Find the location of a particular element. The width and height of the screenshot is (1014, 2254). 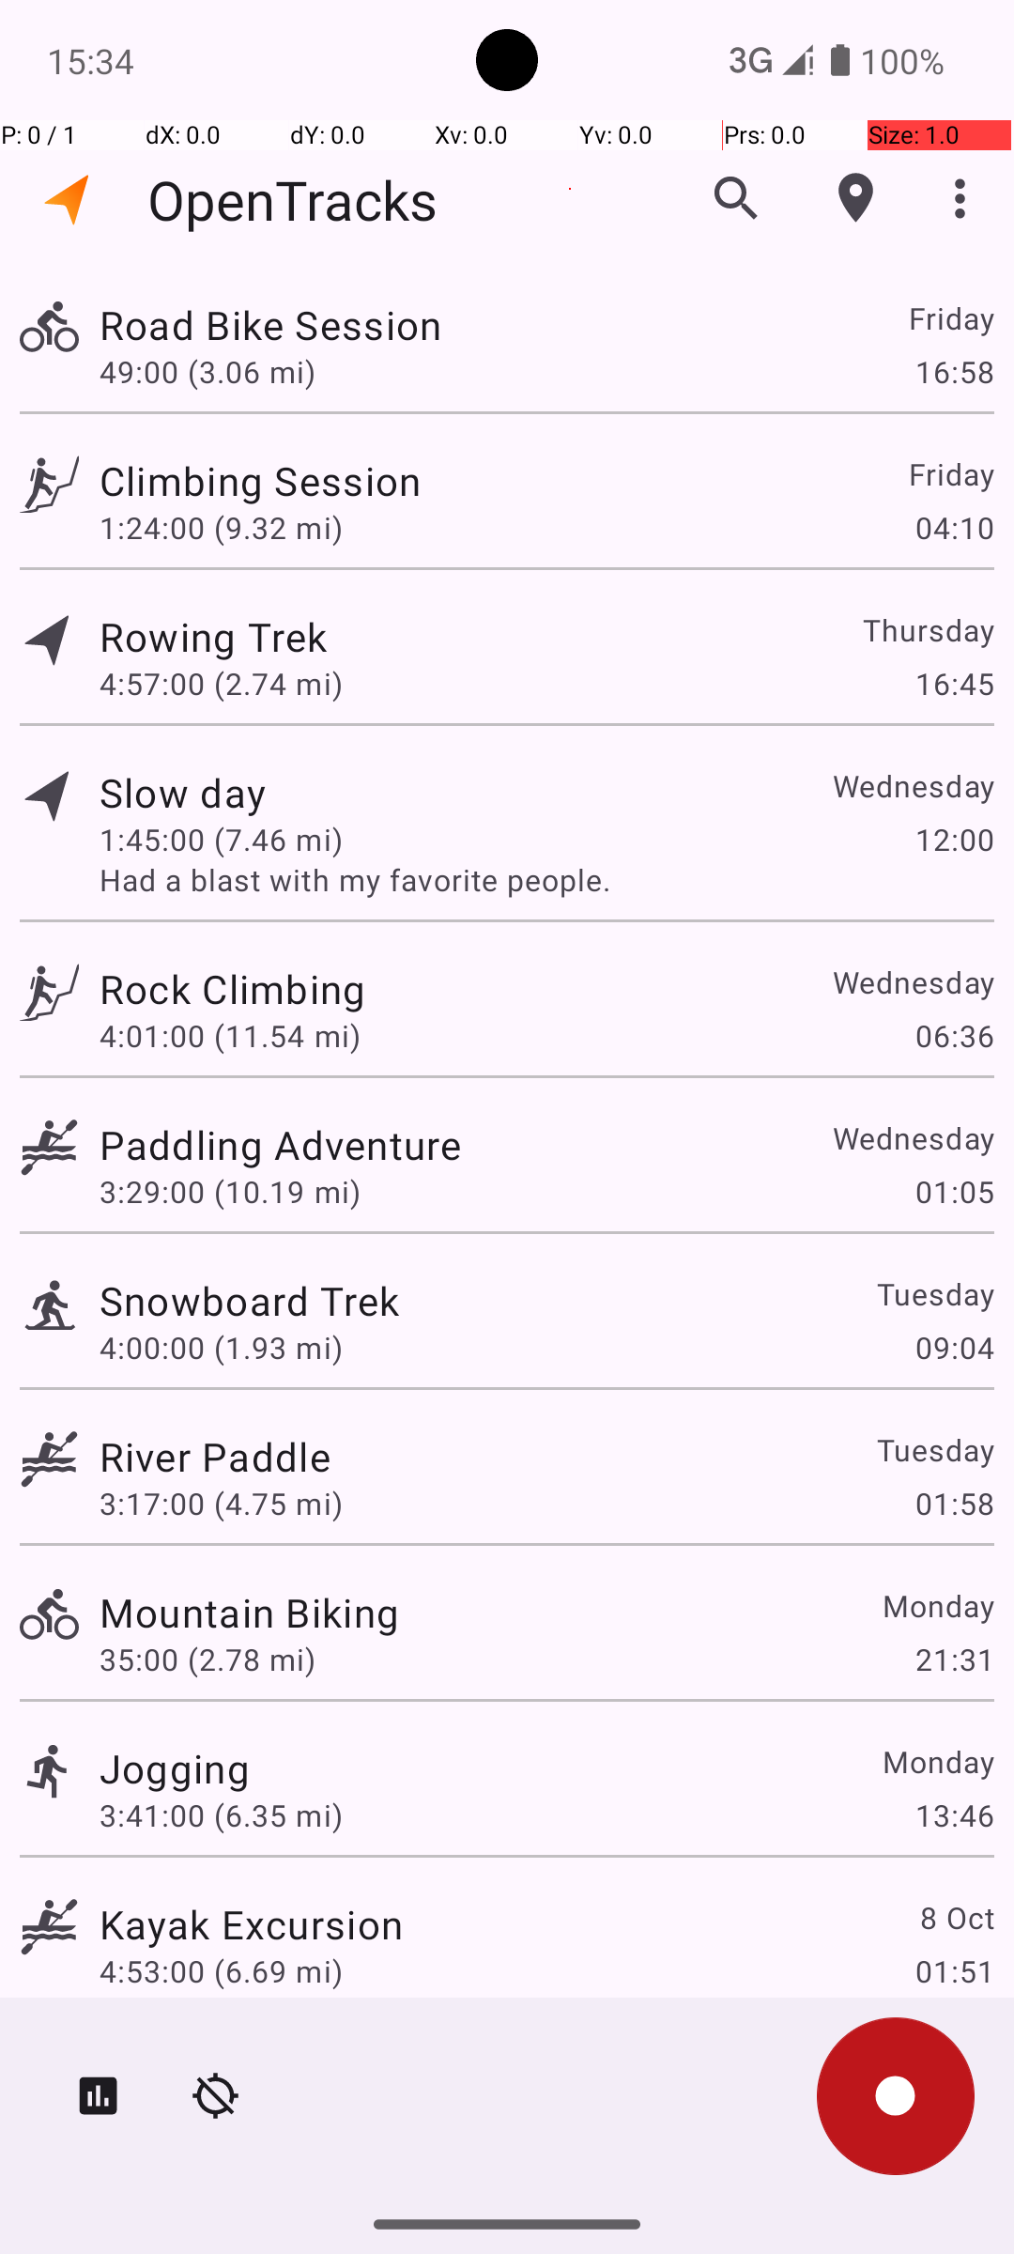

Rock Climbing is located at coordinates (233, 988).